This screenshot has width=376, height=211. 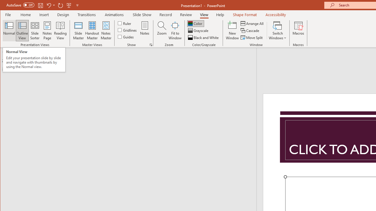 What do you see at coordinates (125, 23) in the screenshot?
I see `Ruler` at bounding box center [125, 23].